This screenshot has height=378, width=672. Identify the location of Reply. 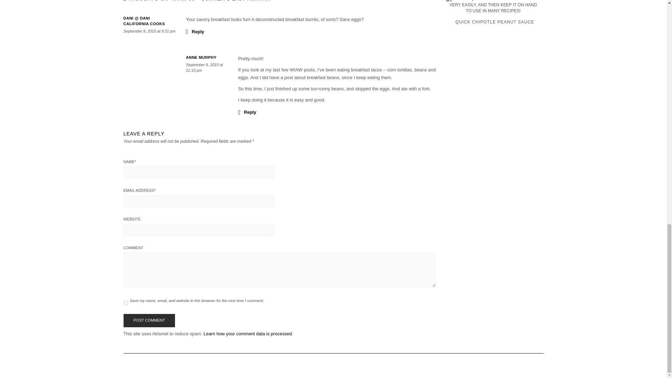
(195, 31).